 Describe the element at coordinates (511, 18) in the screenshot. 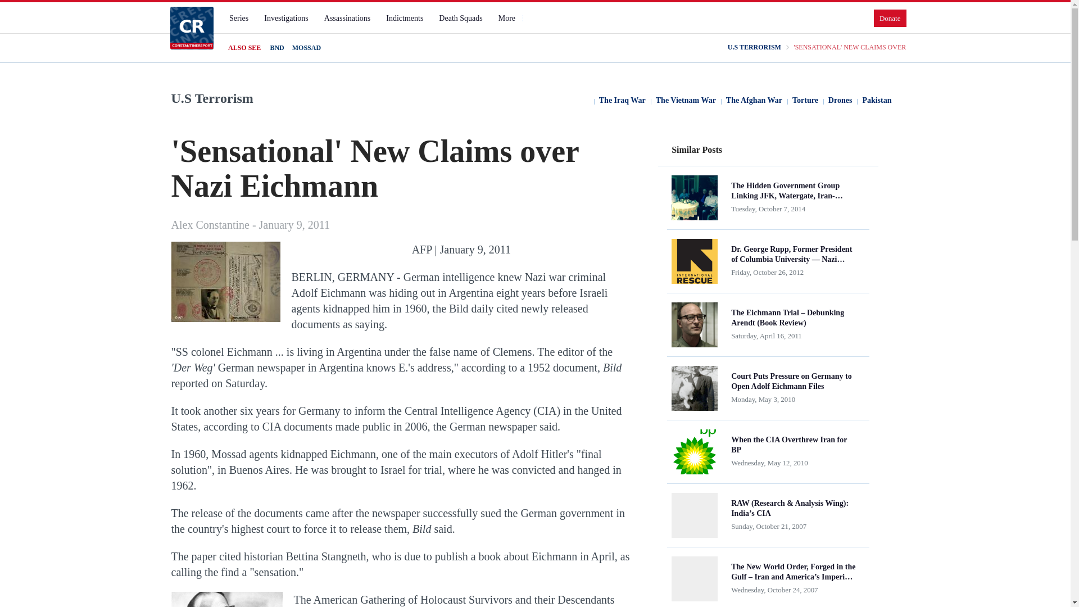

I see `More` at that location.